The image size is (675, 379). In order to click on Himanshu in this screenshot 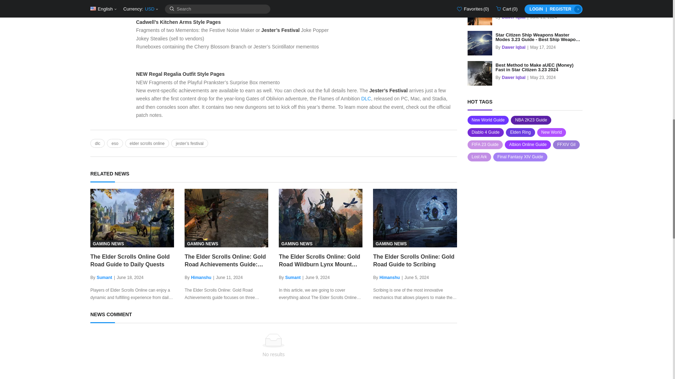, I will do `click(201, 278)`.